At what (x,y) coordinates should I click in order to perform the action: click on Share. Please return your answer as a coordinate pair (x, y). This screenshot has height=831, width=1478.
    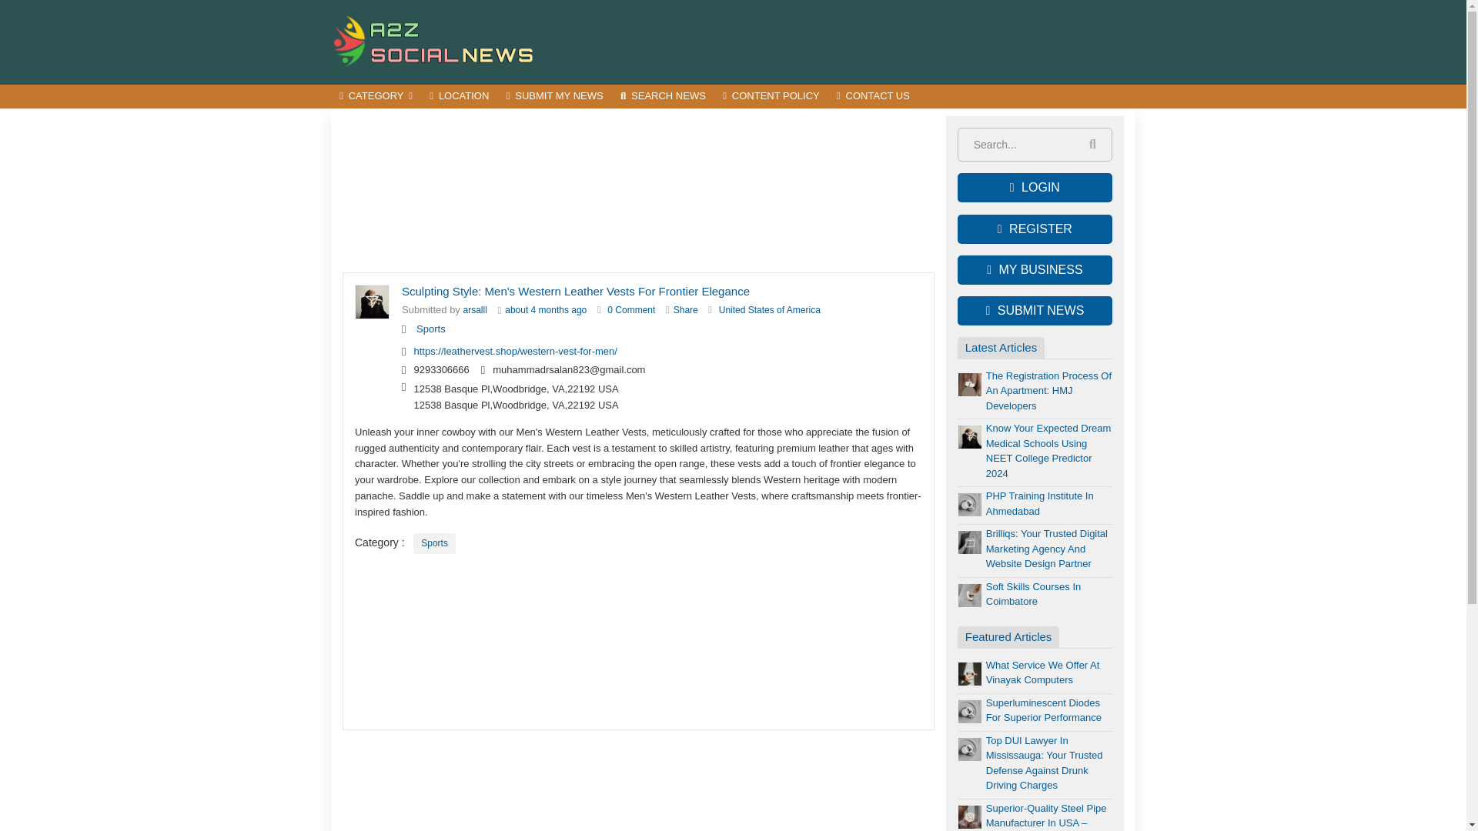
    Looking at the image, I should click on (685, 310).